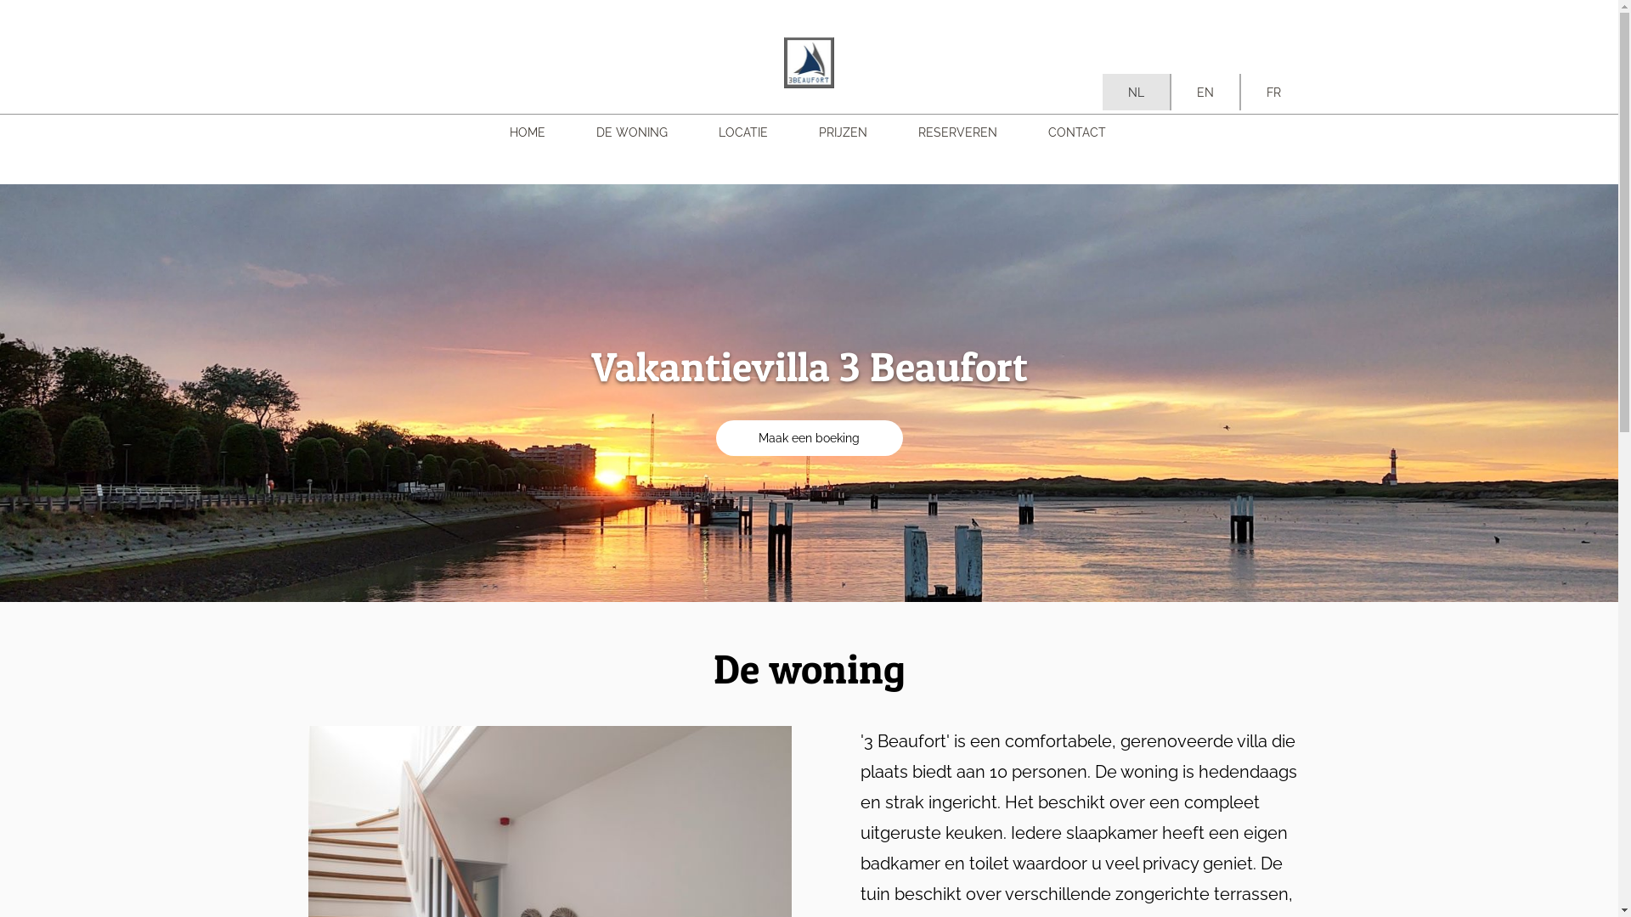  Describe the element at coordinates (957, 132) in the screenshot. I see `RESERVEREN` at that location.